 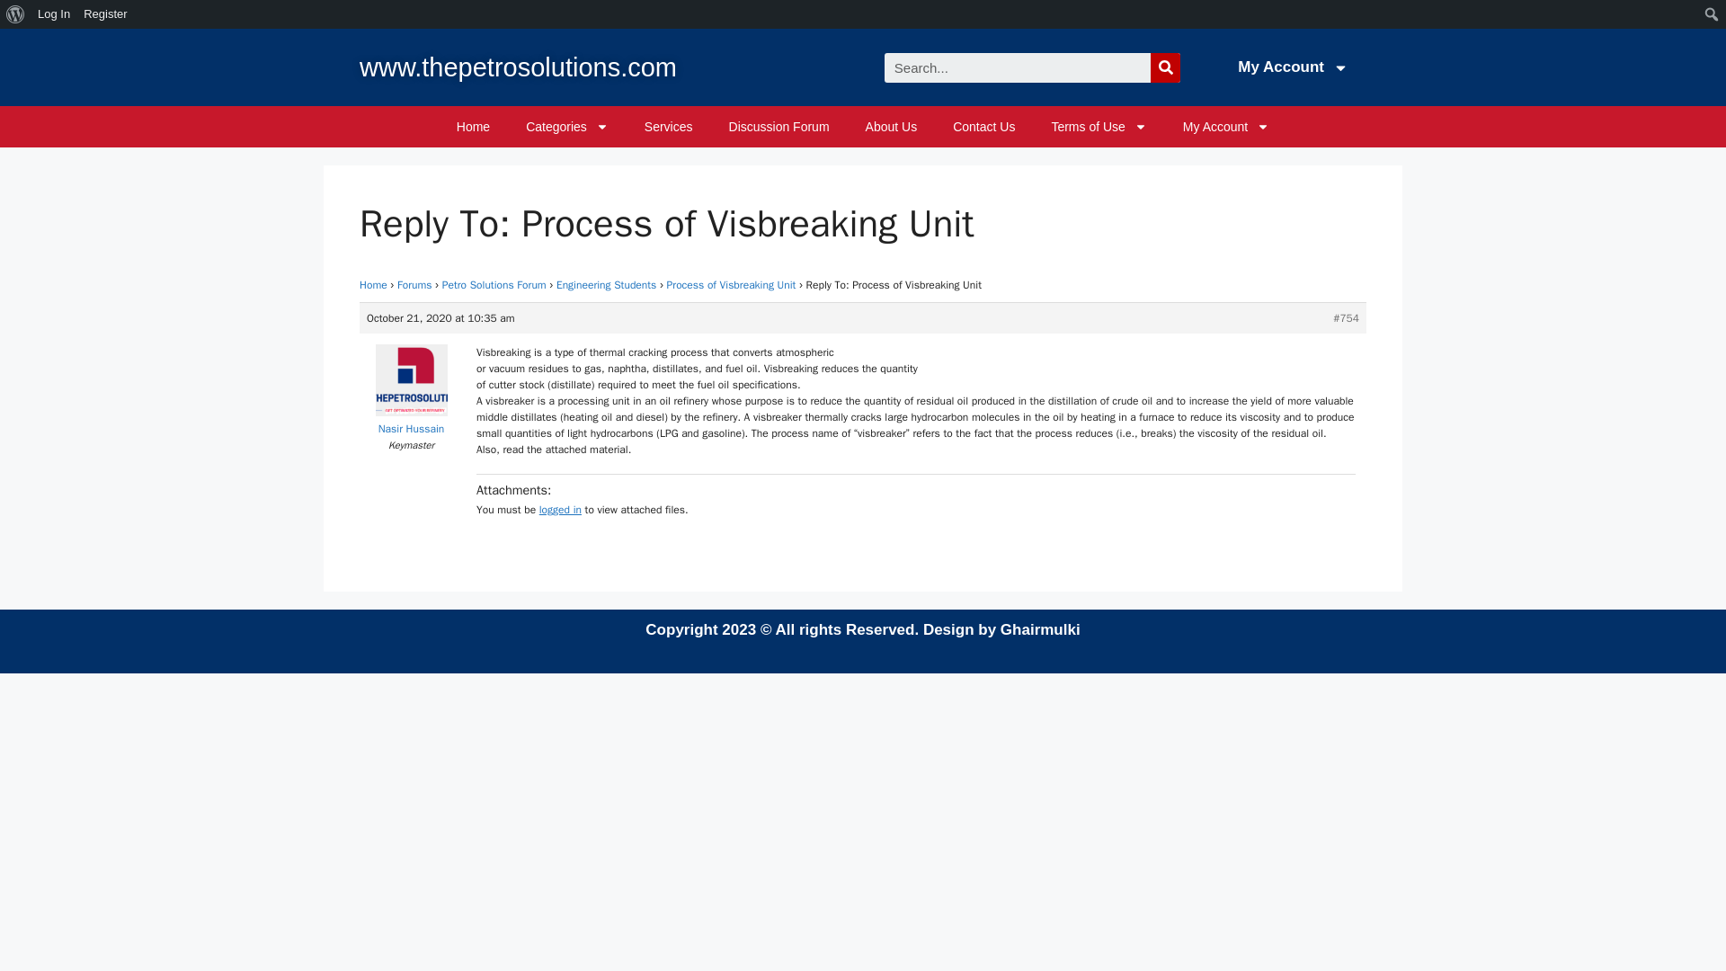 I want to click on www.thepetrosolutions.com, so click(x=518, y=67).